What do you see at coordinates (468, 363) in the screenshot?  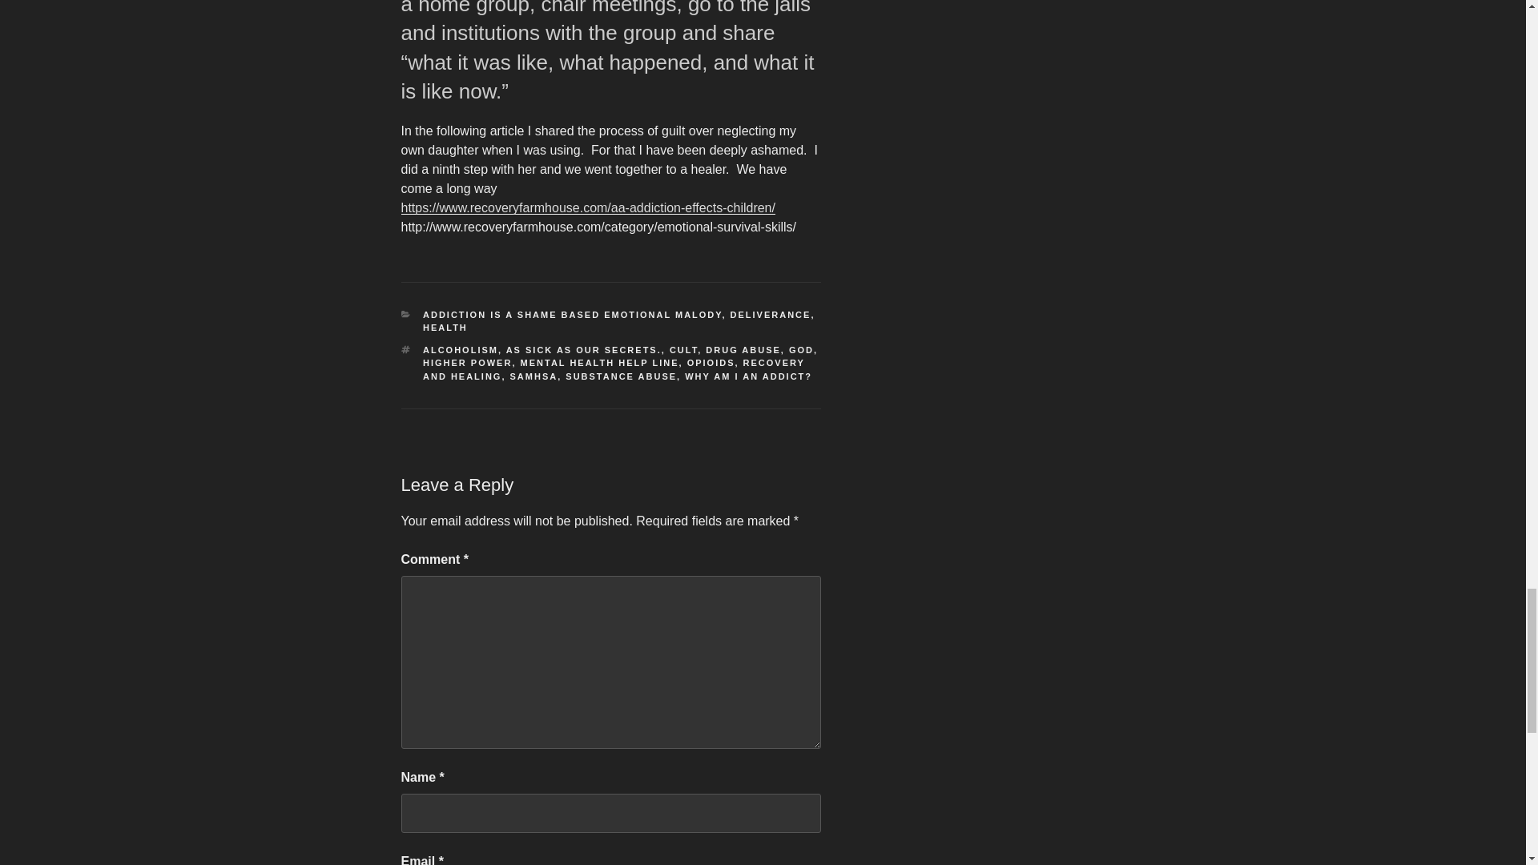 I see `HIGHER POWER` at bounding box center [468, 363].